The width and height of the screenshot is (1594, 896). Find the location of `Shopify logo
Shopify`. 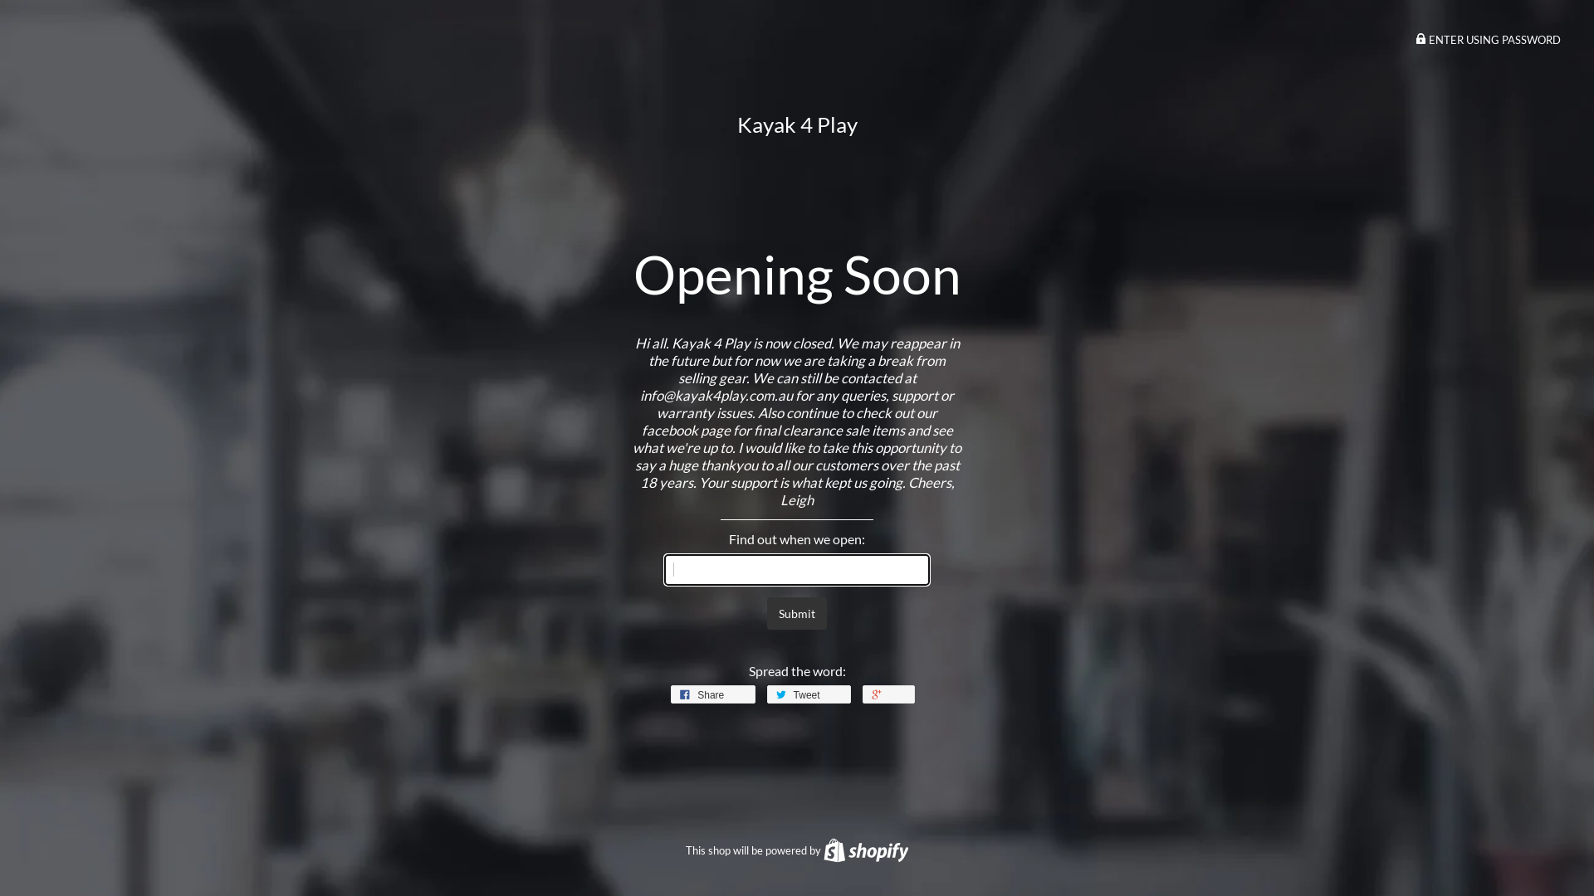

Shopify logo
Shopify is located at coordinates (867, 850).